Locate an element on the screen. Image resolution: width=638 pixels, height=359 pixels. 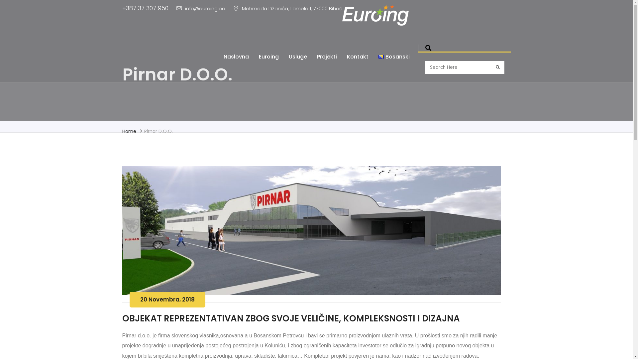
Bosanski is located at coordinates (394, 57).